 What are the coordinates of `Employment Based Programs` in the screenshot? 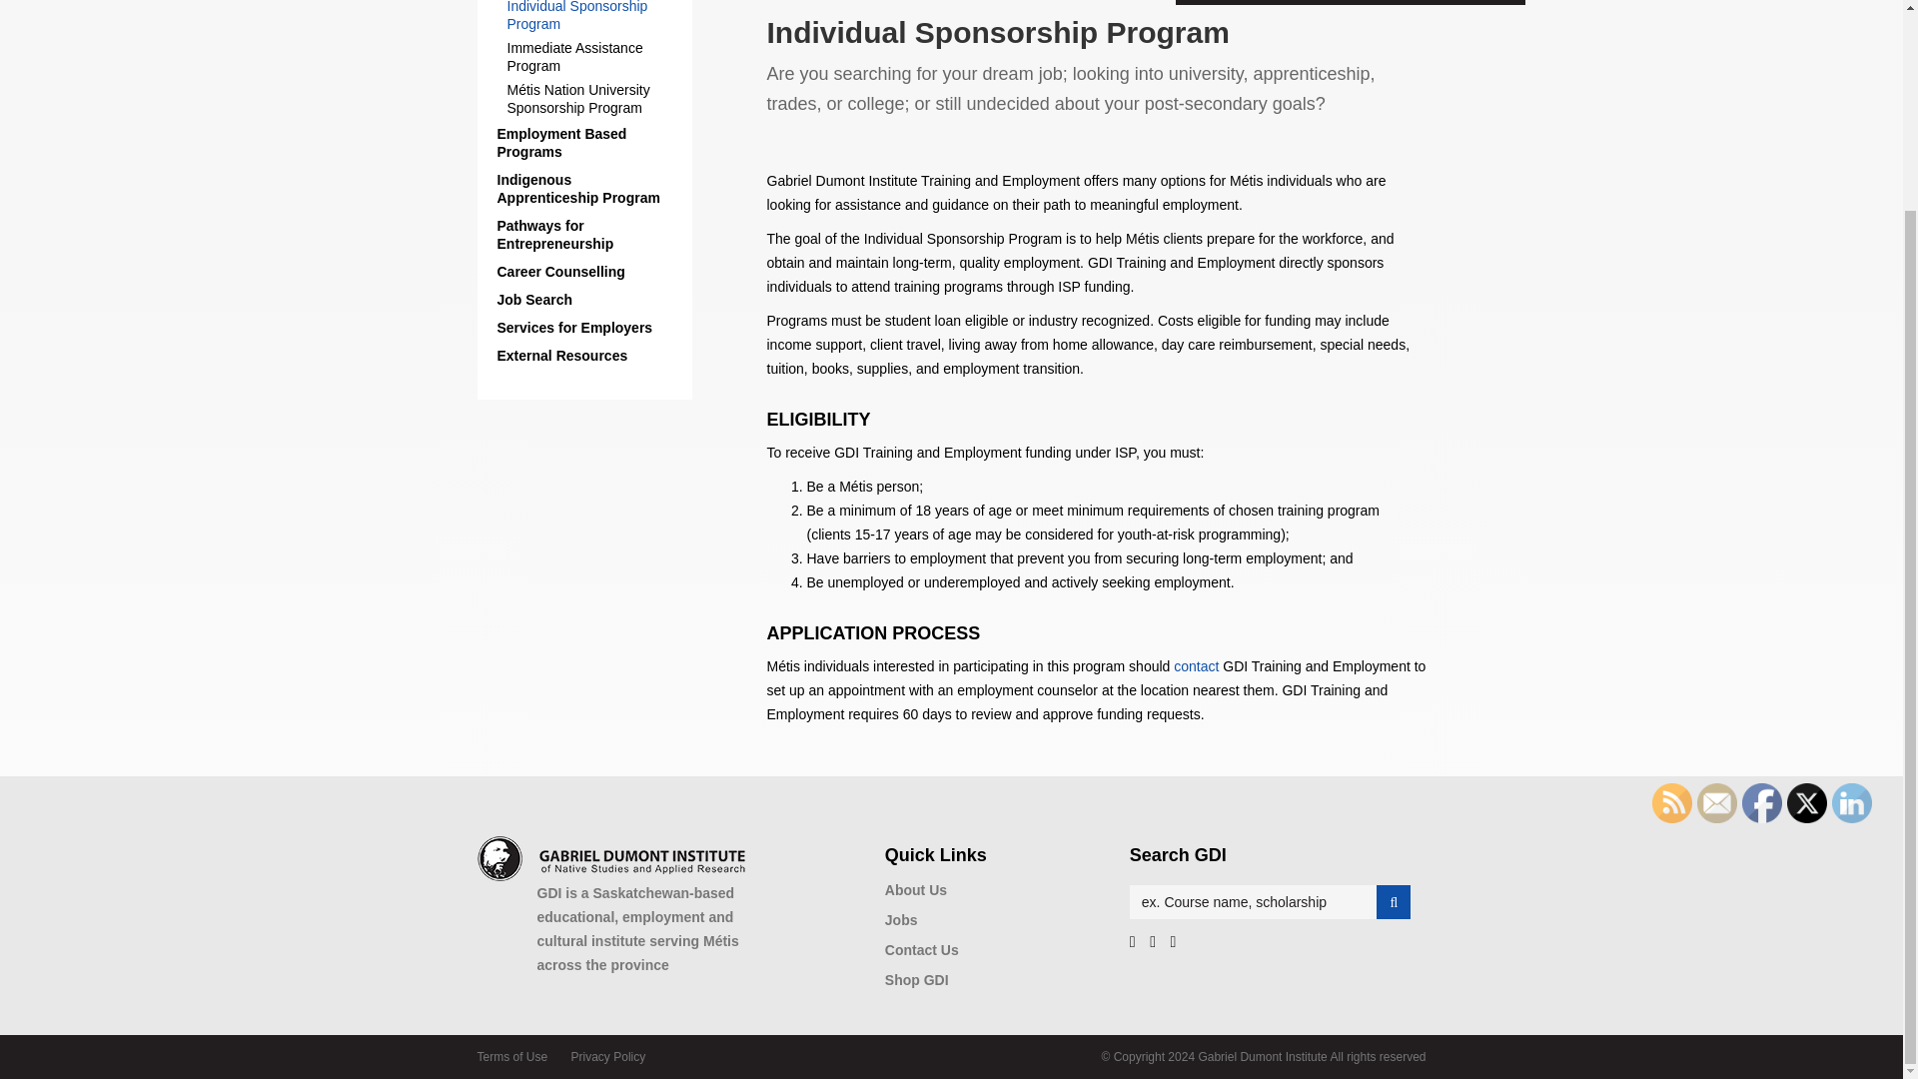 It's located at (585, 142).